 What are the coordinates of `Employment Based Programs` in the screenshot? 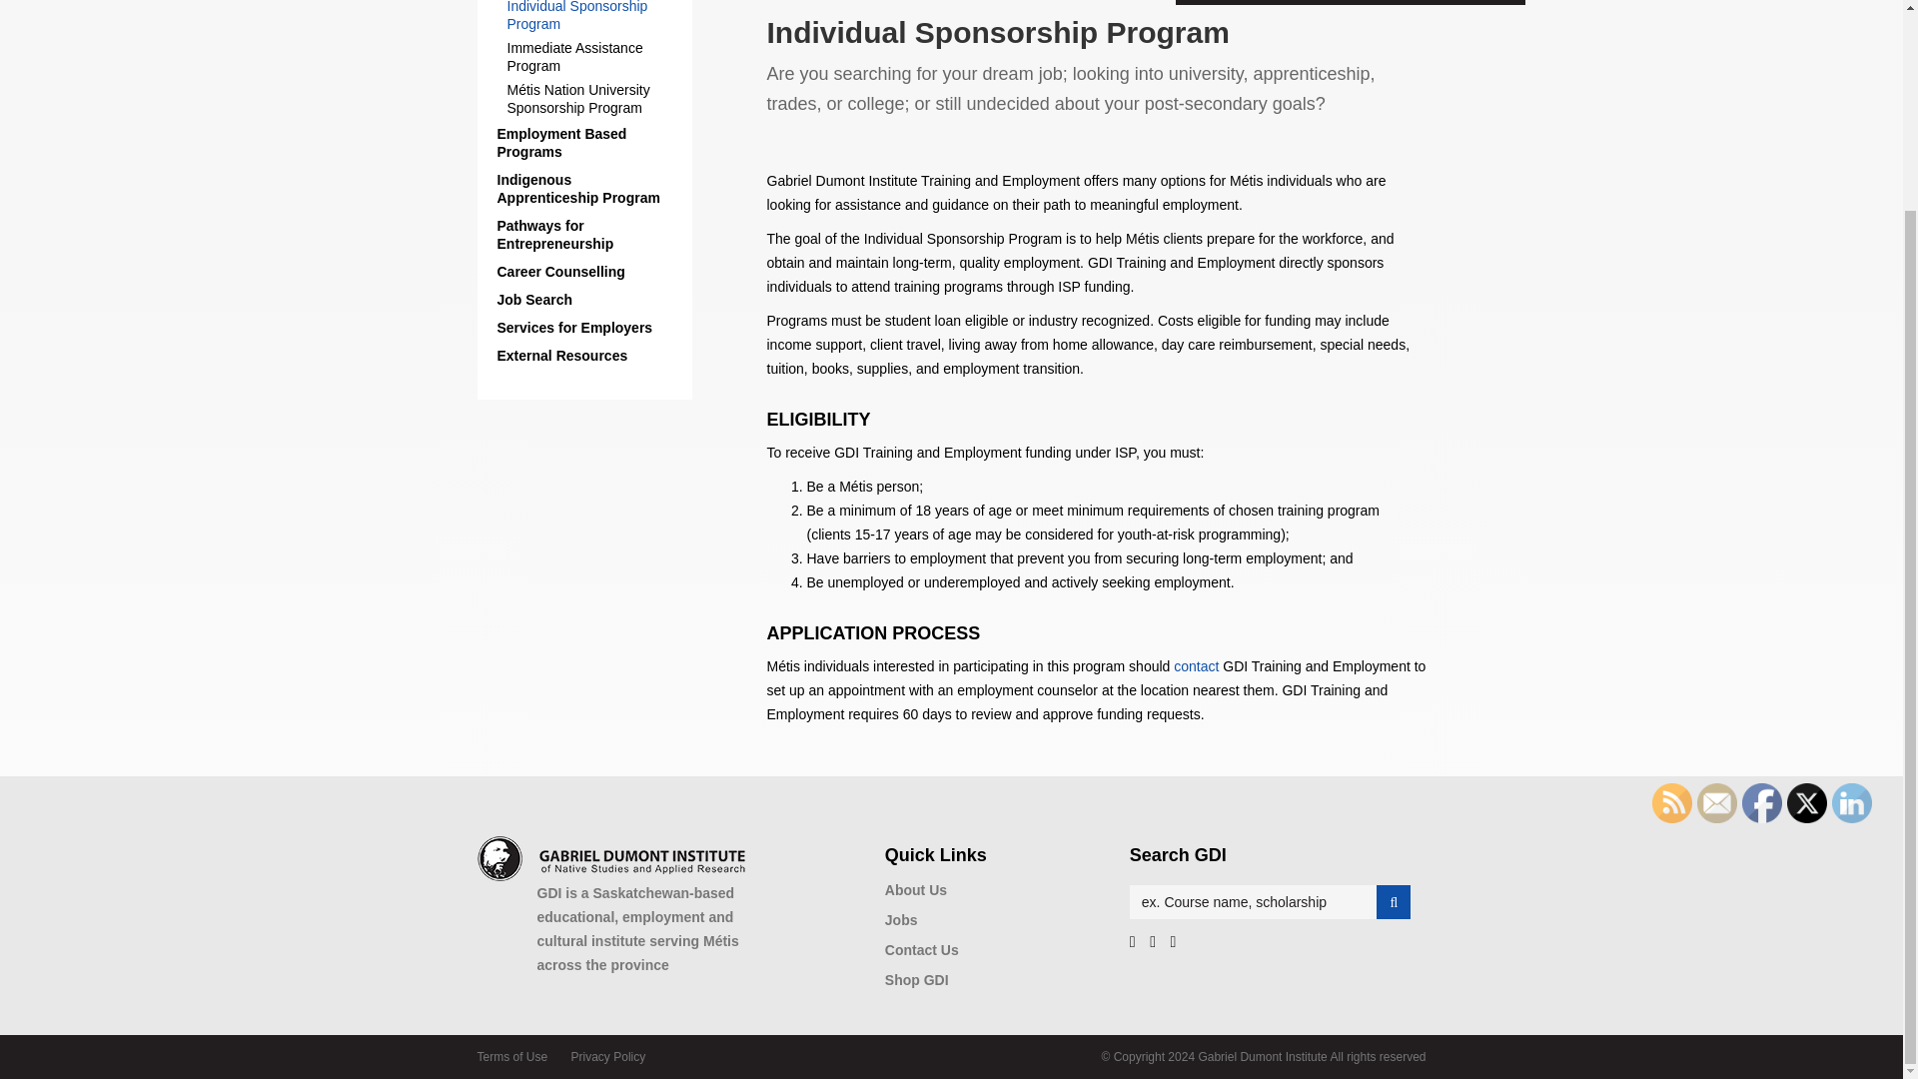 It's located at (585, 142).